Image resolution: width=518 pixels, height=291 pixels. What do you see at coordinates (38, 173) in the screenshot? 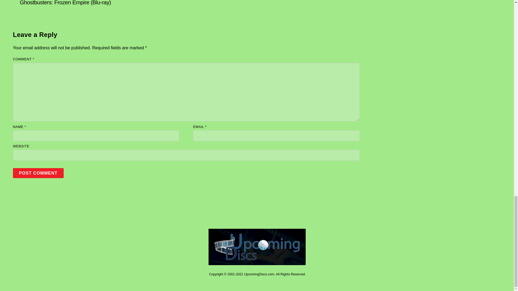
I see `Post Comment` at bounding box center [38, 173].